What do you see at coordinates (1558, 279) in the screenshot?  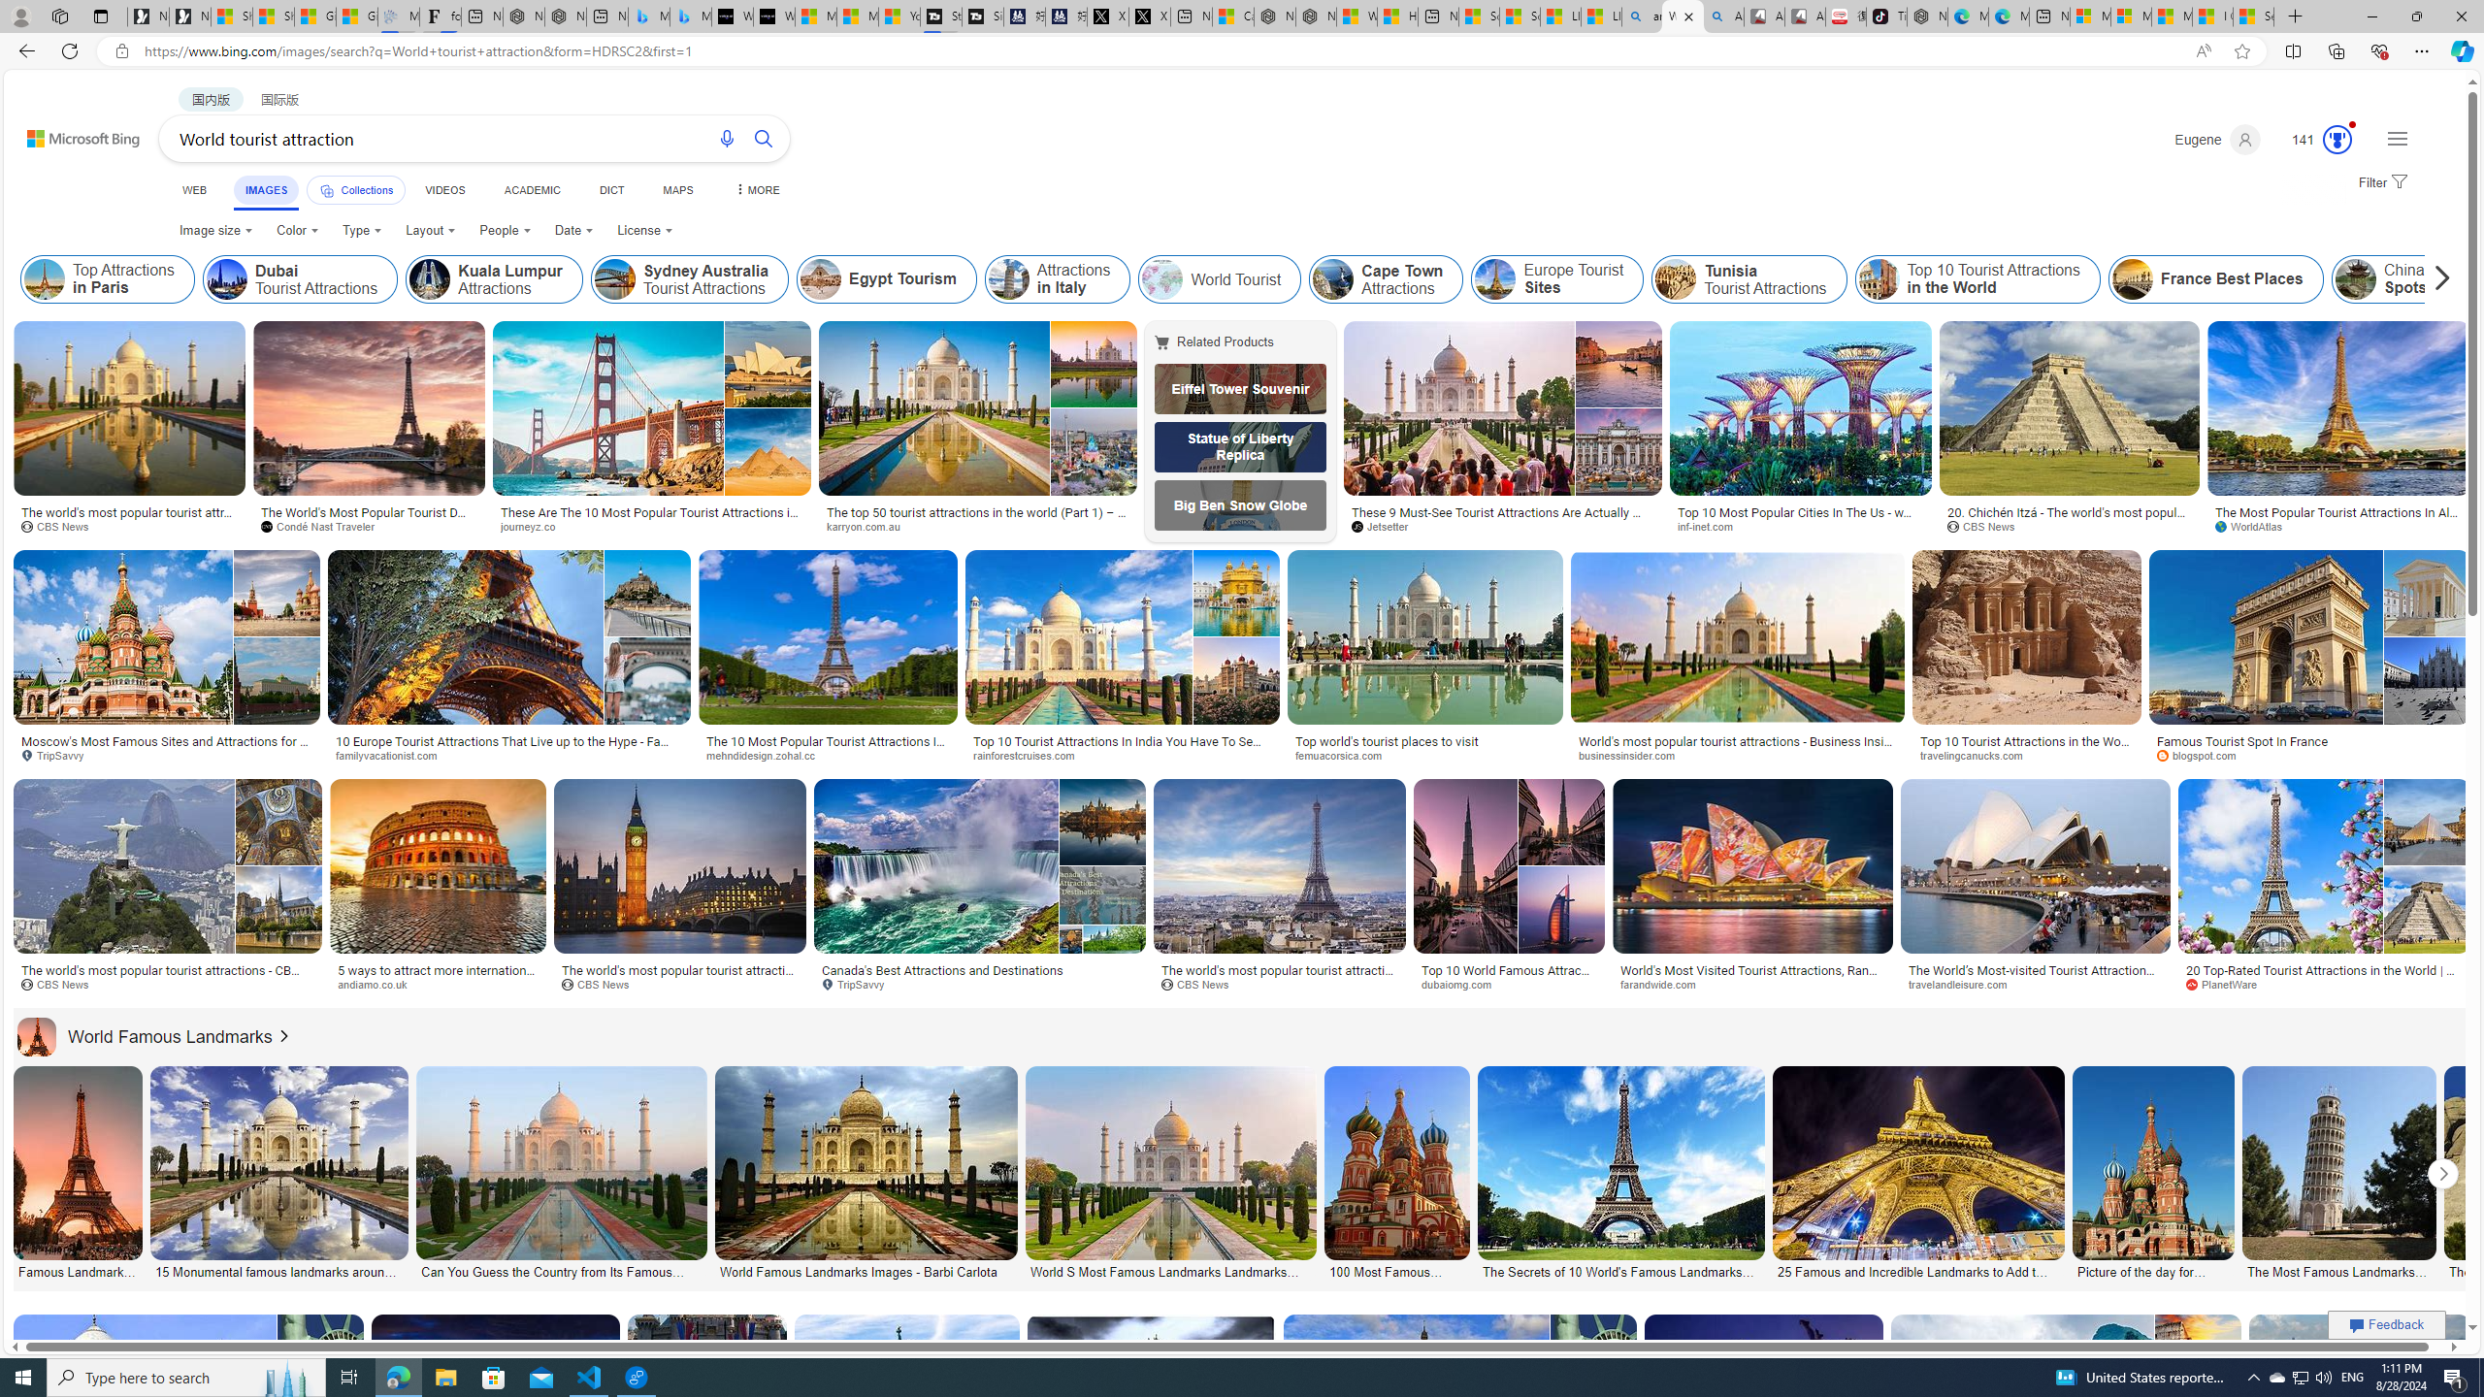 I see `Europe Tourist Sites` at bounding box center [1558, 279].